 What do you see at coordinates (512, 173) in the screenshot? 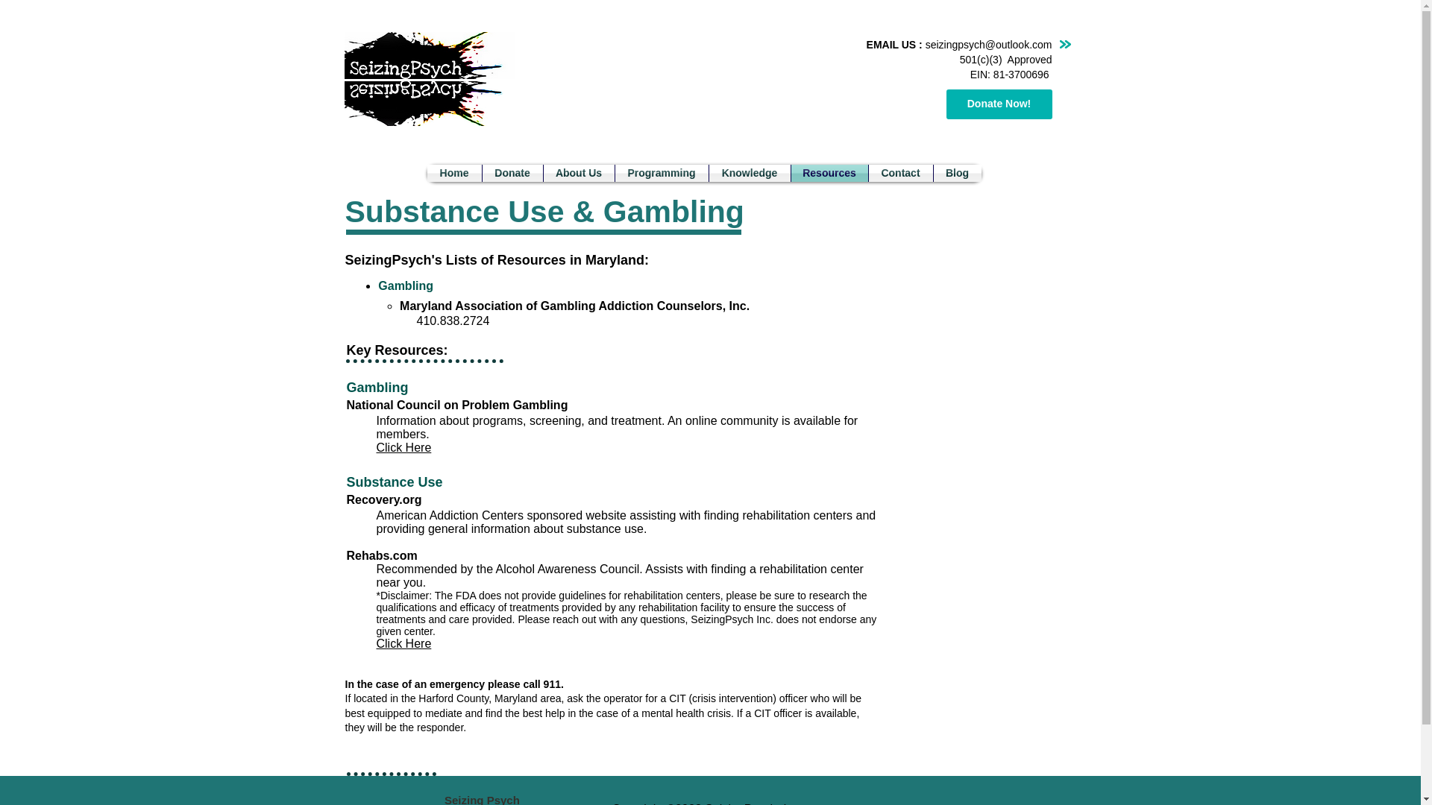
I see `Donate` at bounding box center [512, 173].